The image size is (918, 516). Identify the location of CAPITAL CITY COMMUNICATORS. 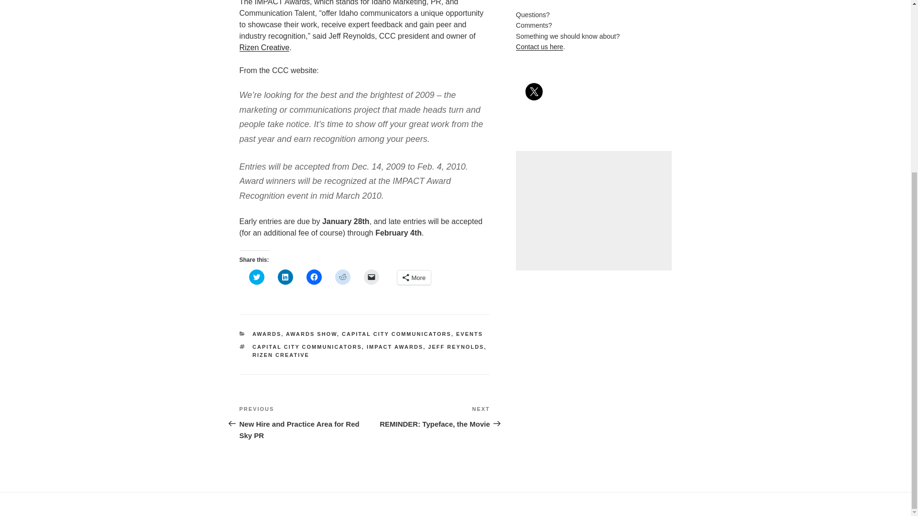
(396, 334).